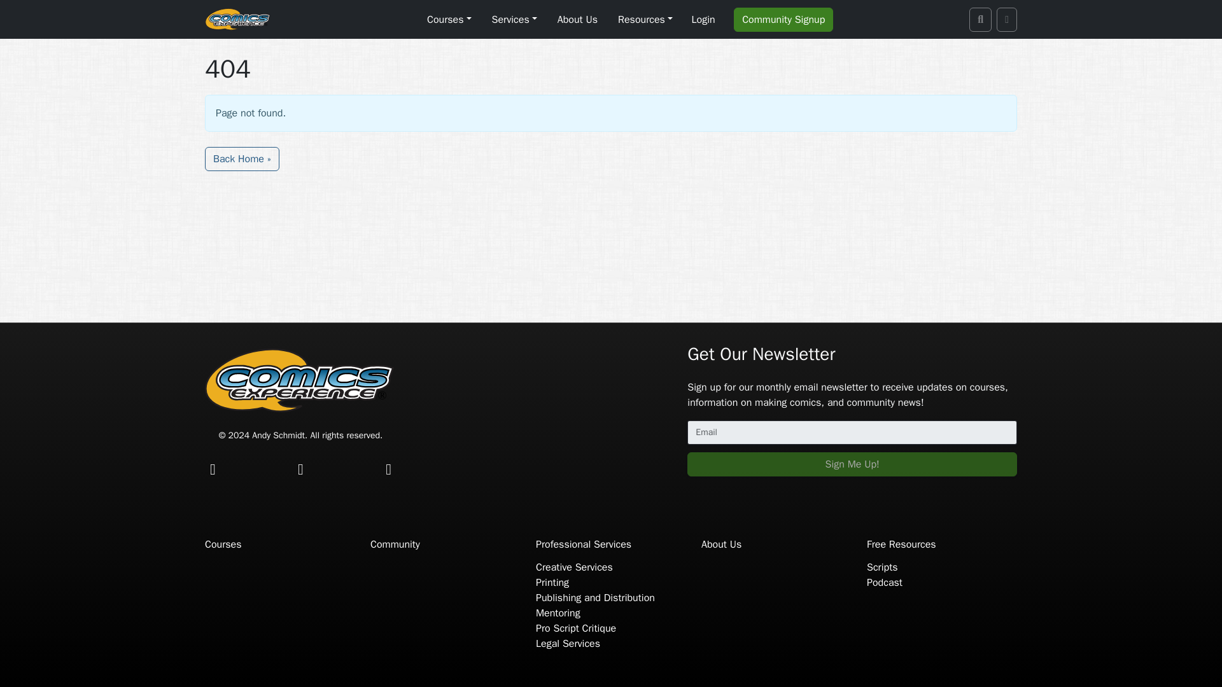 This screenshot has height=687, width=1222. I want to click on Login, so click(703, 19).